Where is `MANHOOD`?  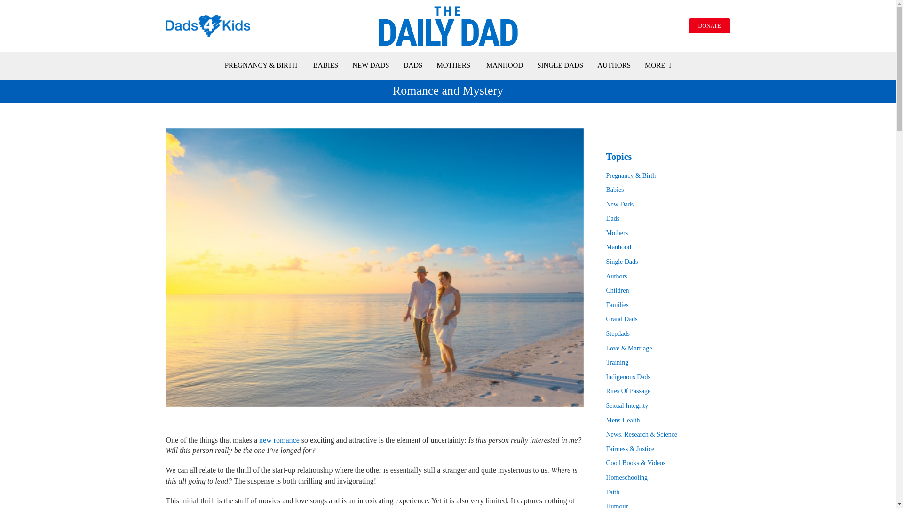 MANHOOD is located at coordinates (504, 65).